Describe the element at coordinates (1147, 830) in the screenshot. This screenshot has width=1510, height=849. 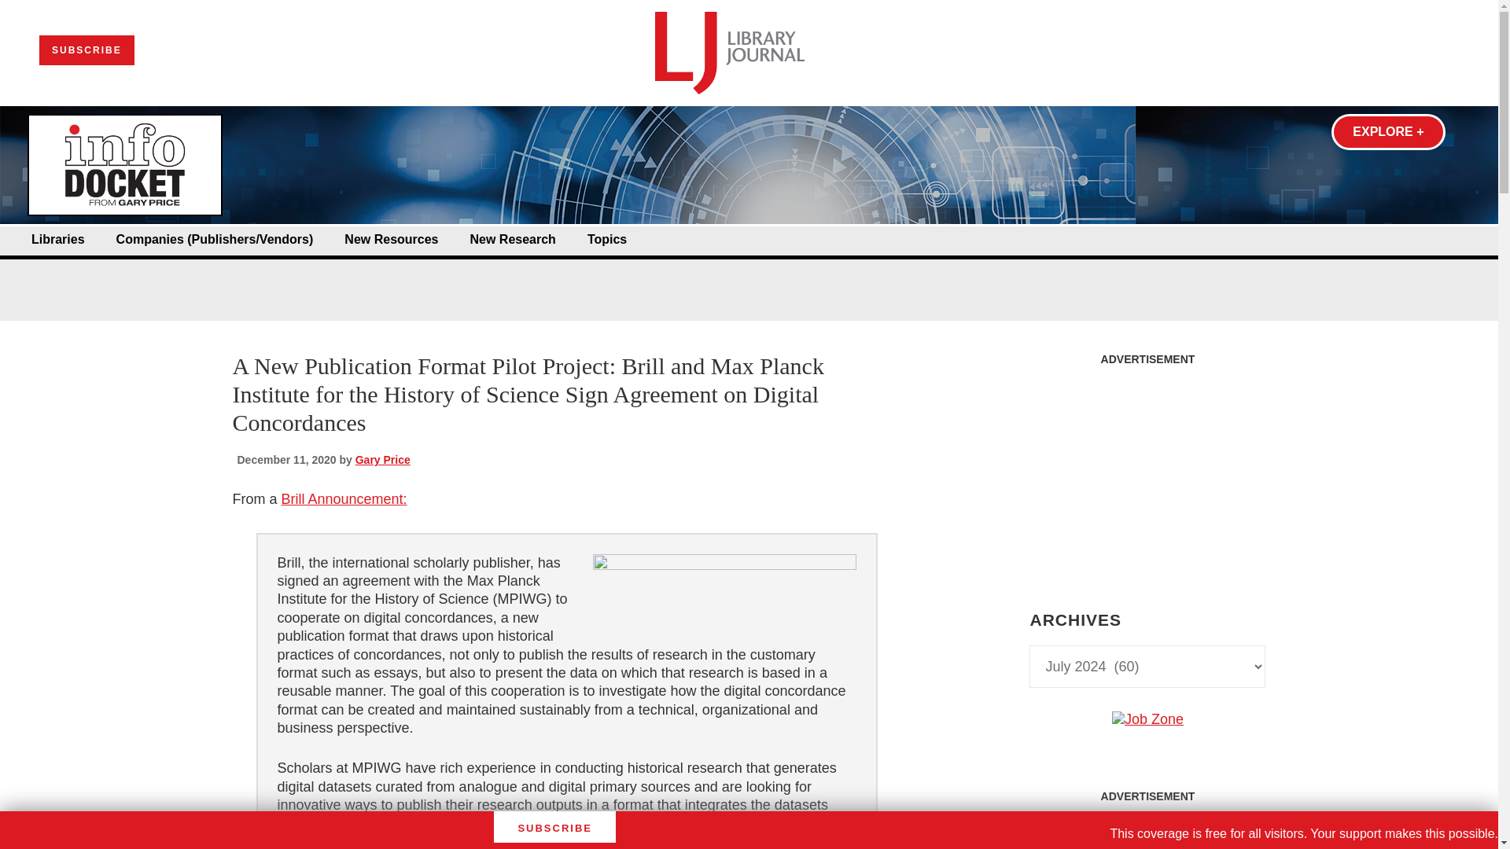
I see `3rd party ad content` at that location.